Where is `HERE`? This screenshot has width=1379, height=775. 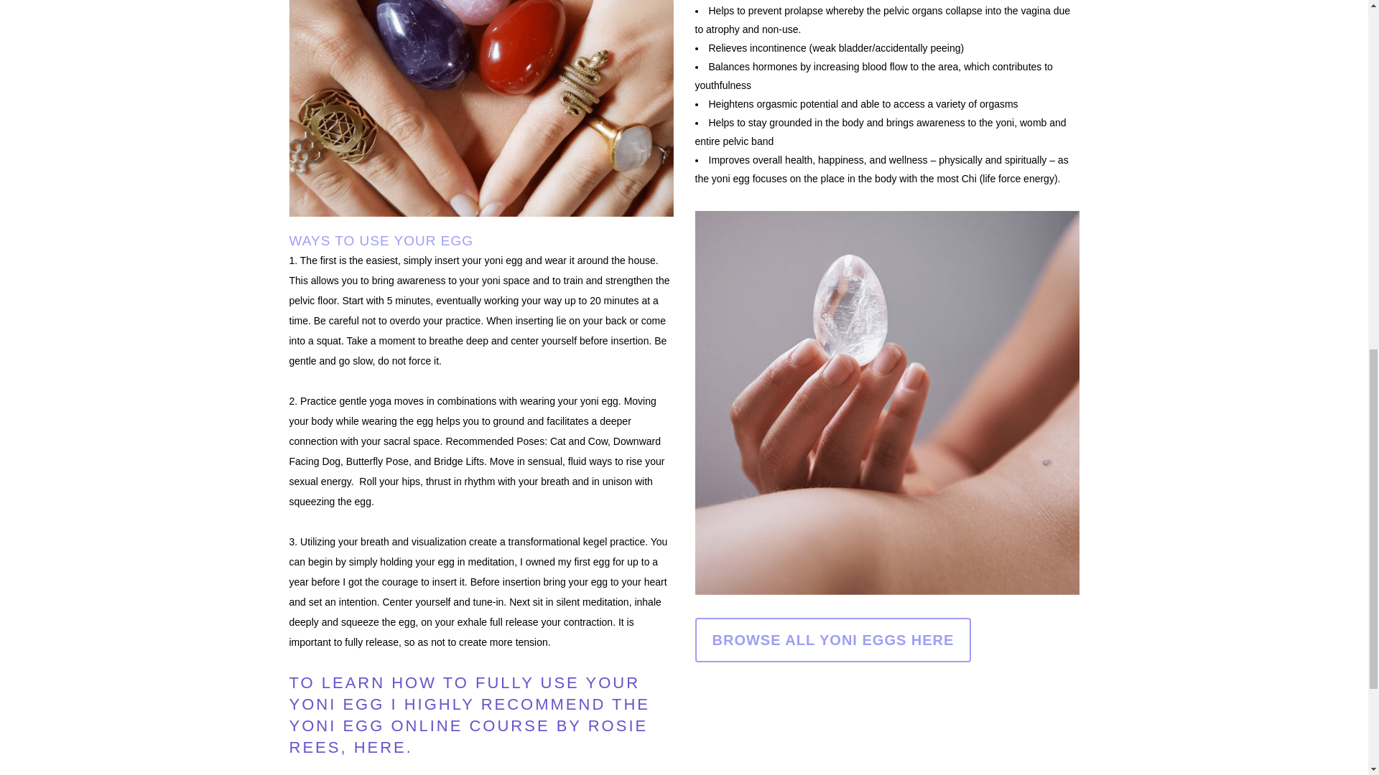 HERE is located at coordinates (376, 748).